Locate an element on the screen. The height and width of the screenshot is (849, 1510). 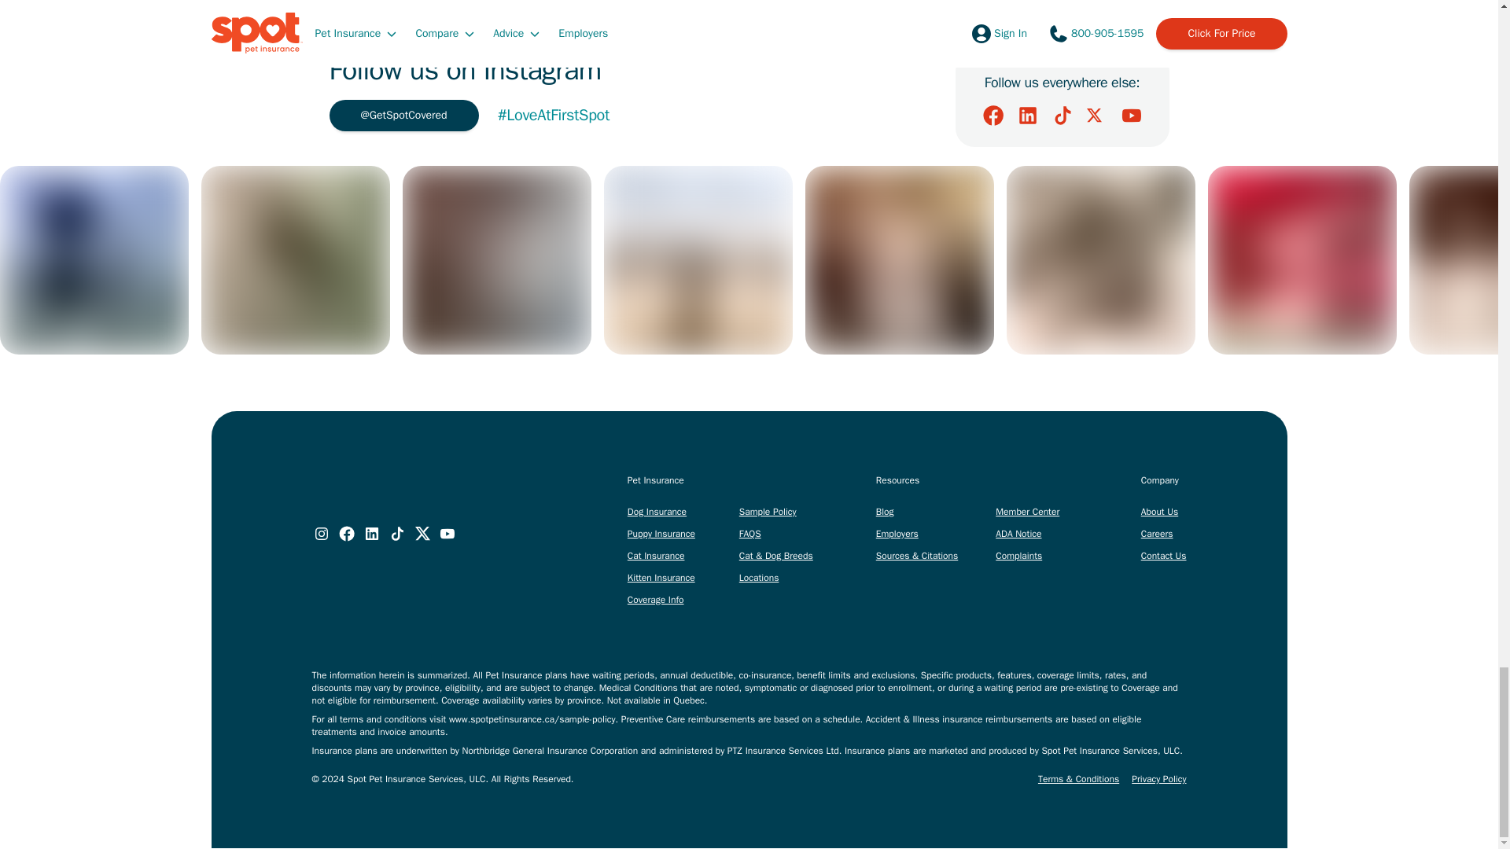
Spot on Facebook is located at coordinates (993, 115).